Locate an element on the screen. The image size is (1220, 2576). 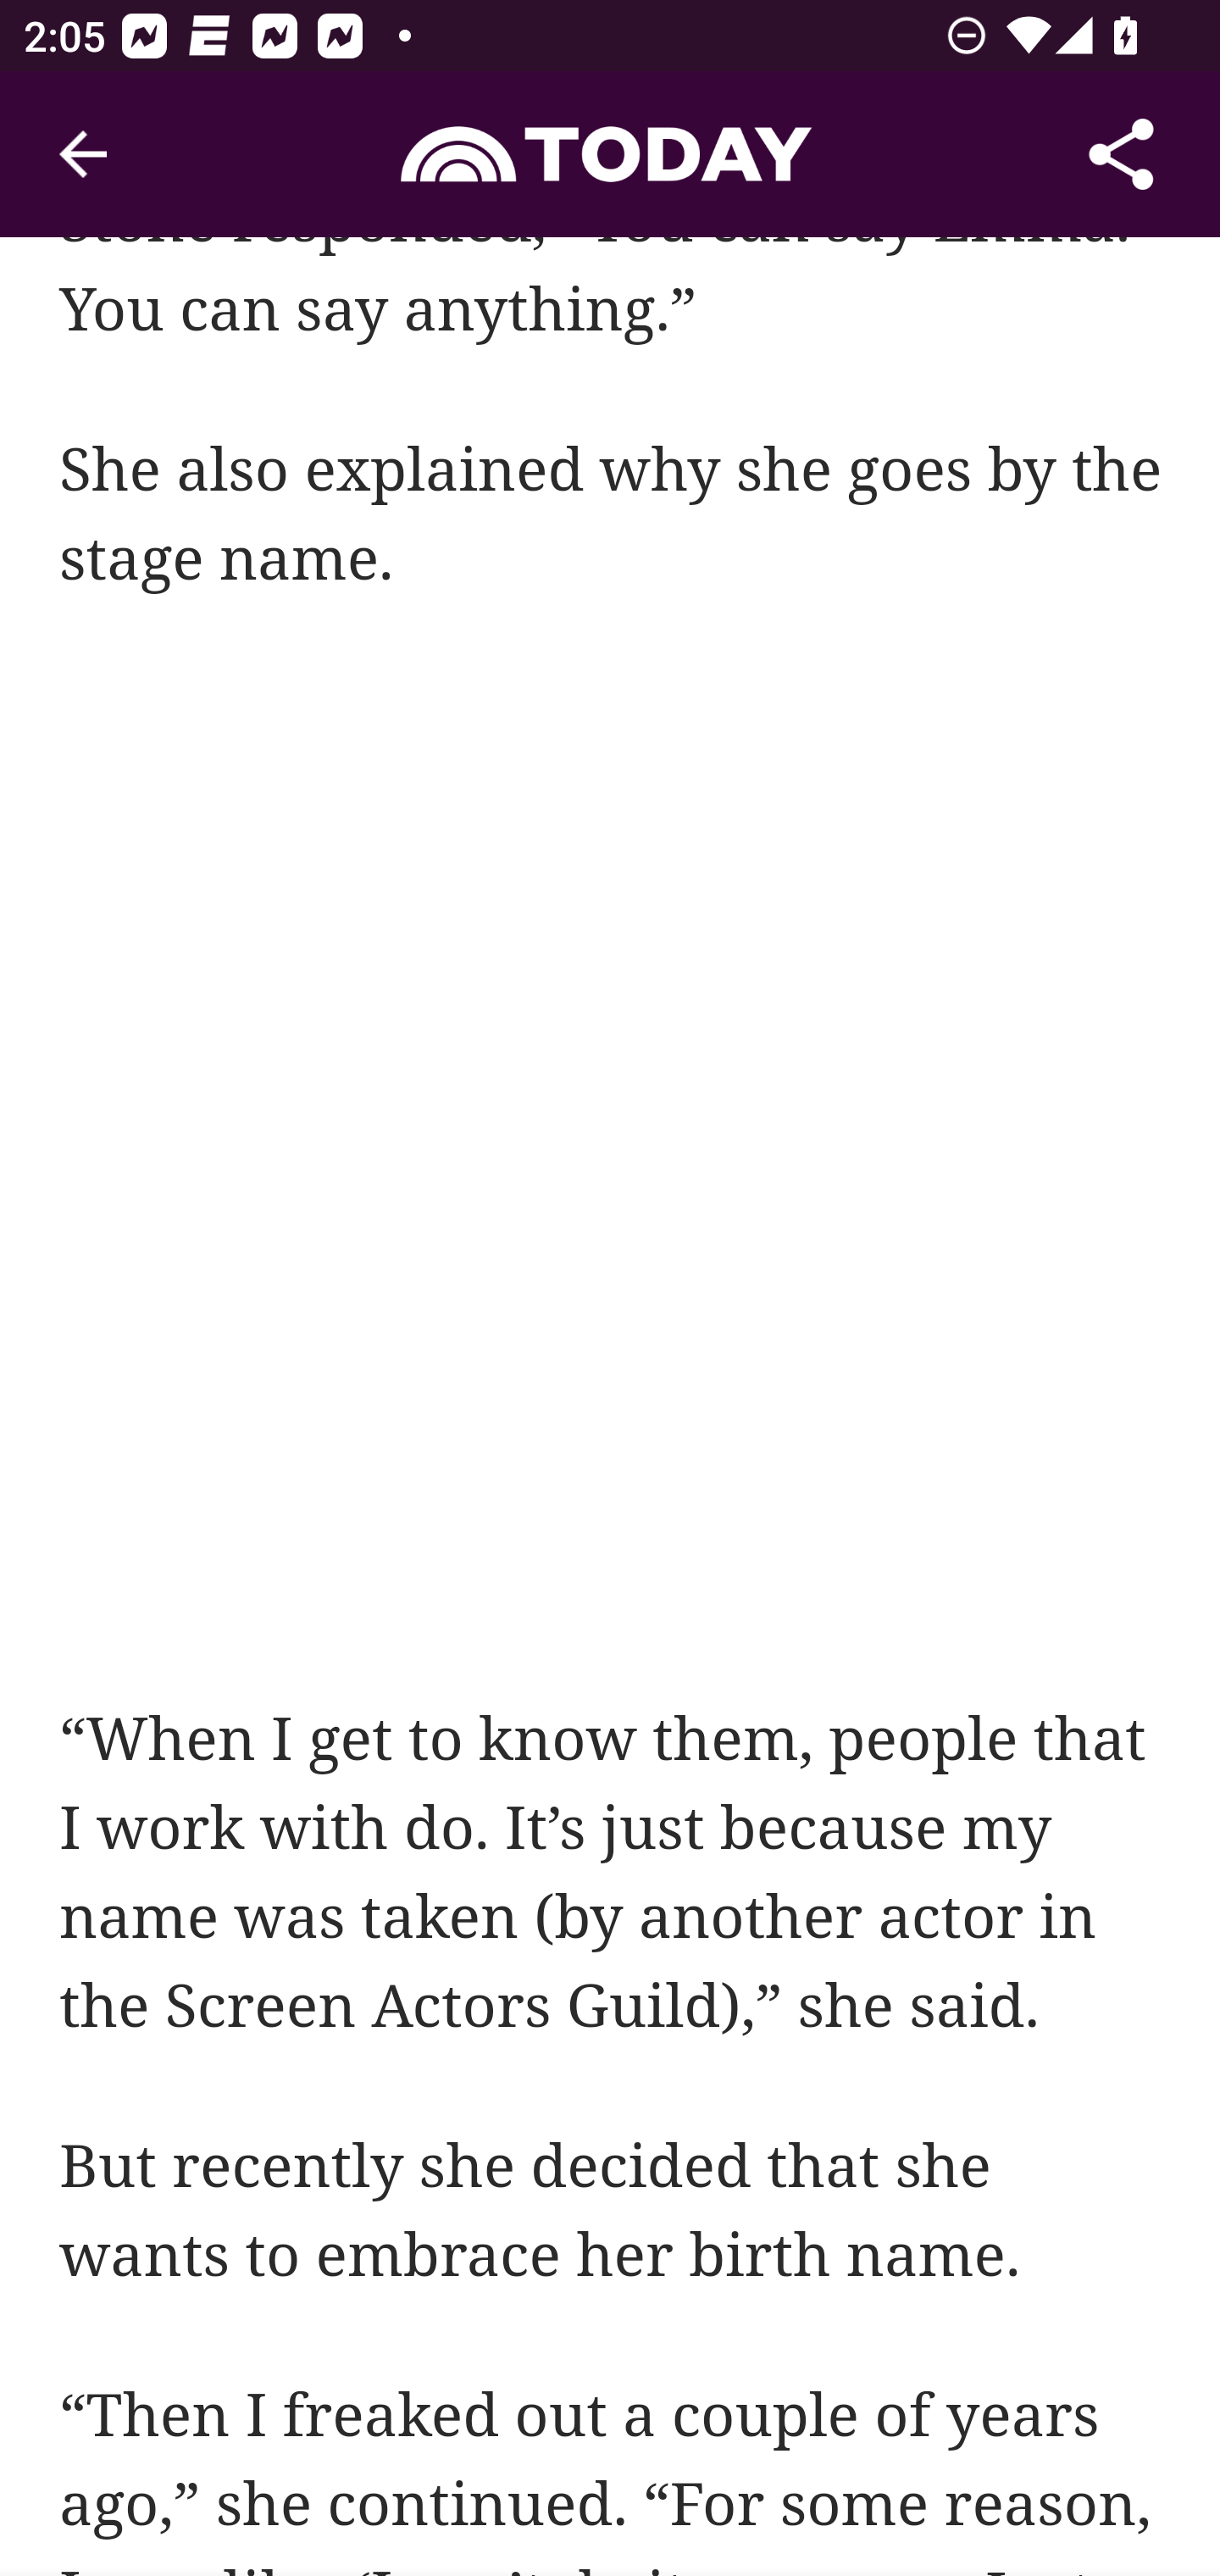
Navigate up is located at coordinates (83, 154).